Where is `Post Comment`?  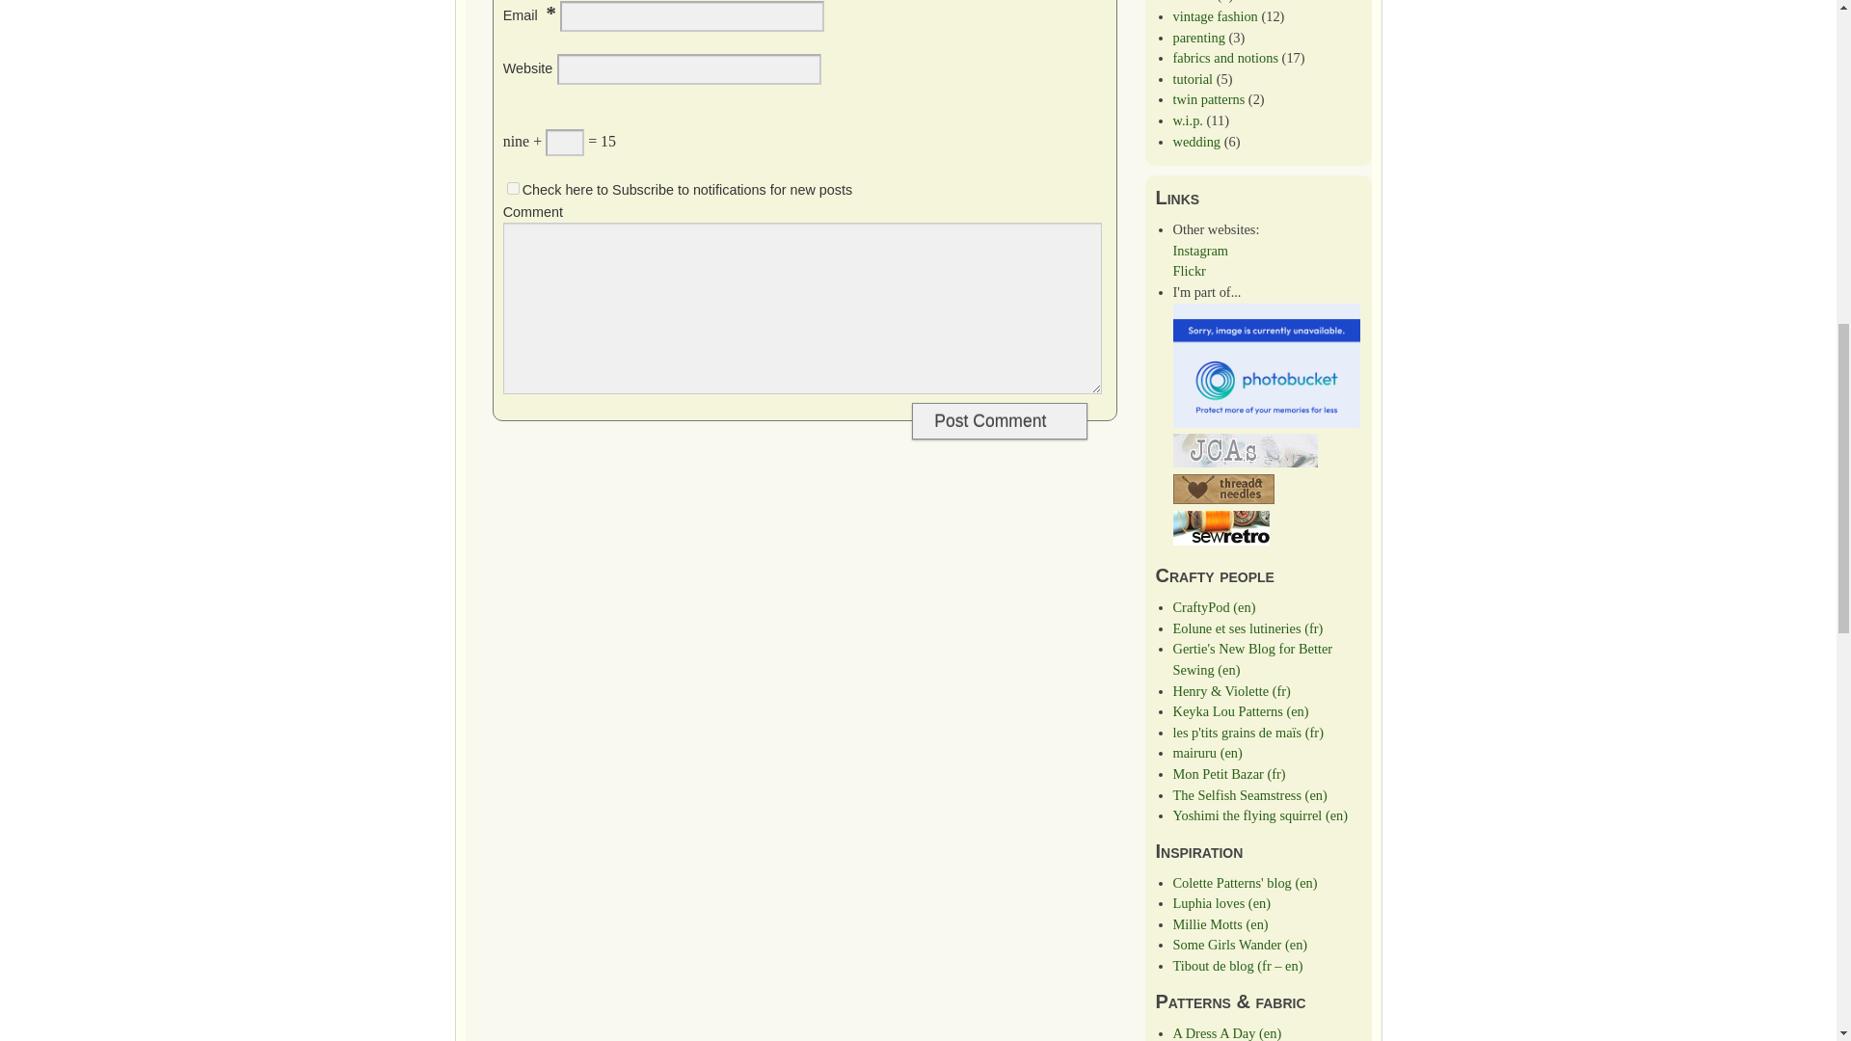 Post Comment is located at coordinates (1000, 420).